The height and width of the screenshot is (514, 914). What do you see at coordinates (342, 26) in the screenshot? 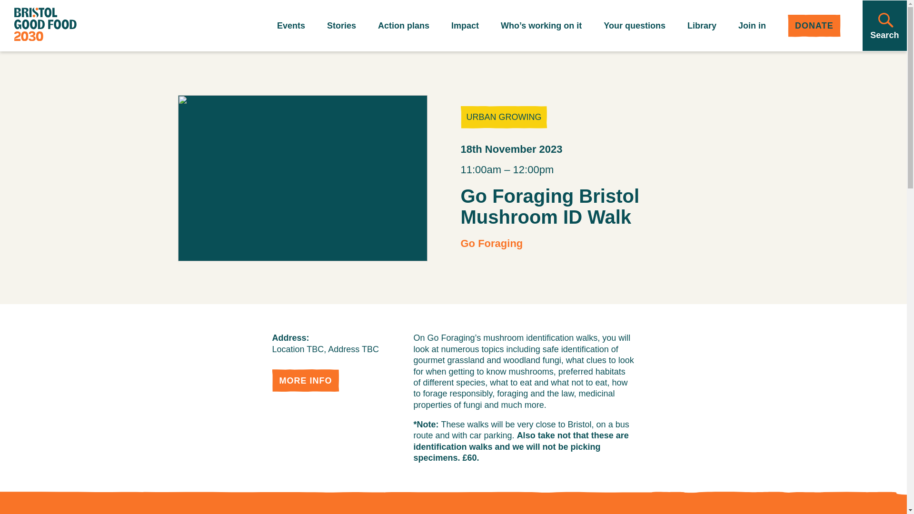
I see `Stories` at bounding box center [342, 26].